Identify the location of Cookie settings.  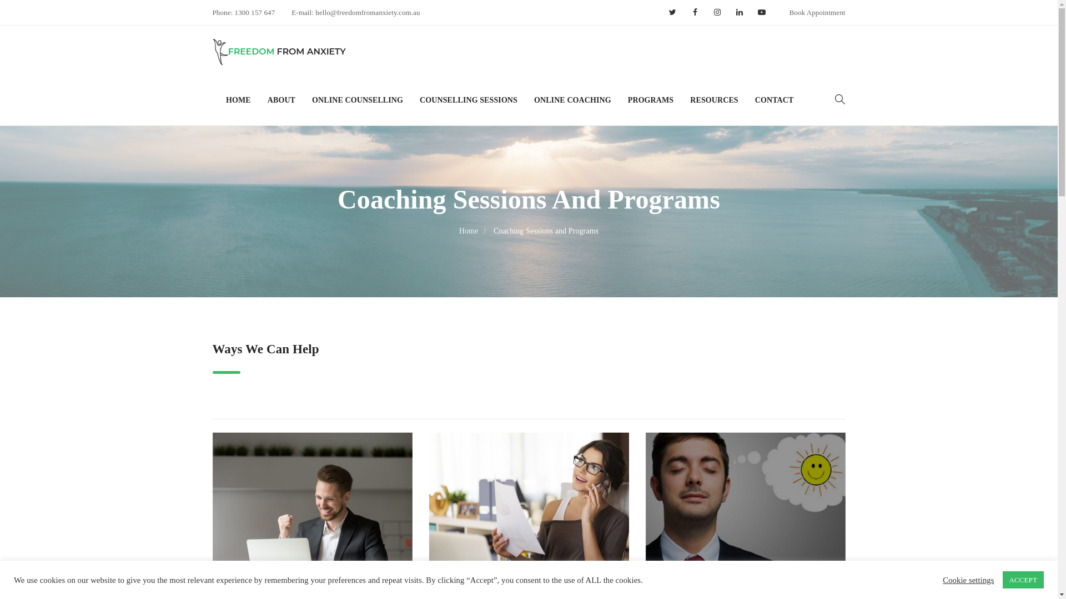
(968, 580).